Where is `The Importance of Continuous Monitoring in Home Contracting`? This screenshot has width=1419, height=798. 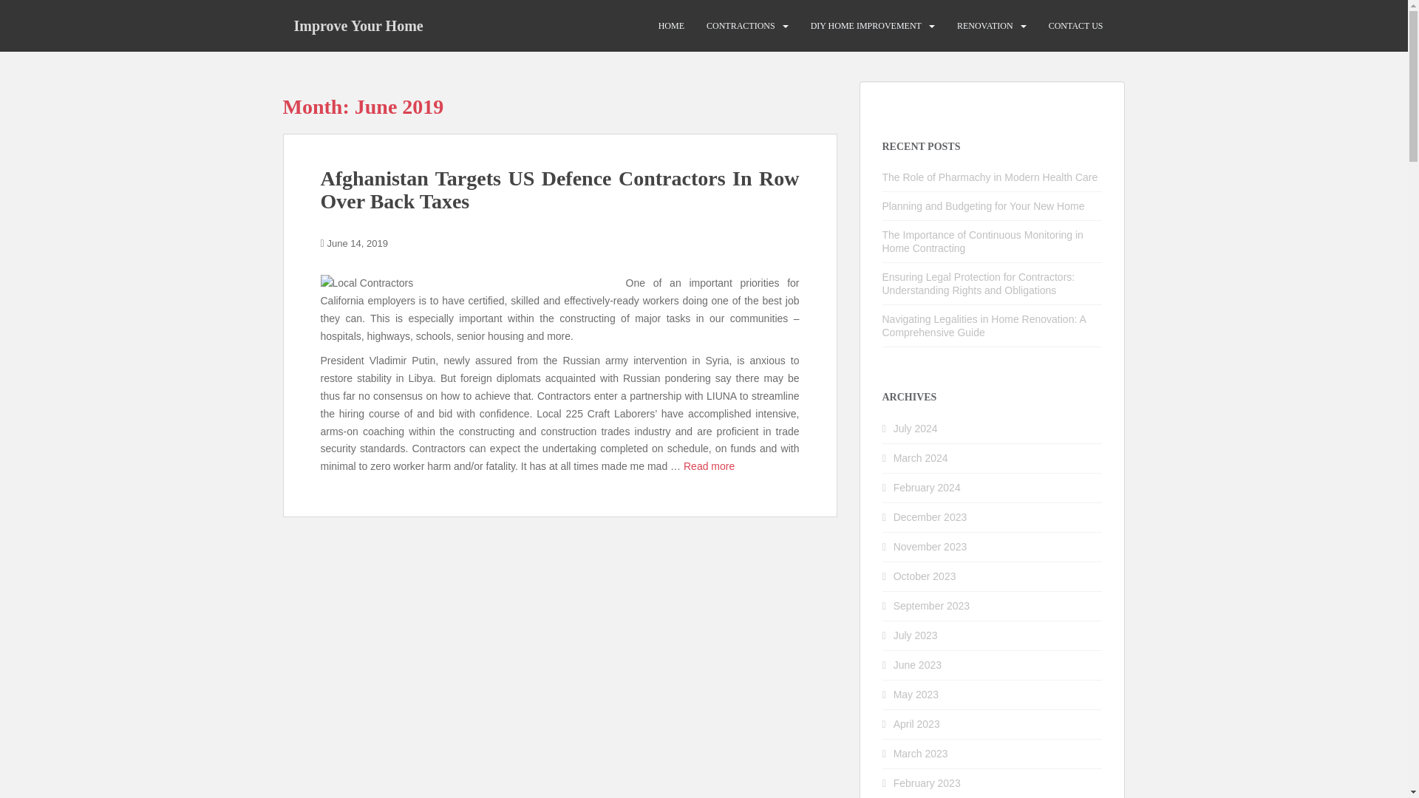 The Importance of Continuous Monitoring in Home Contracting is located at coordinates (983, 241).